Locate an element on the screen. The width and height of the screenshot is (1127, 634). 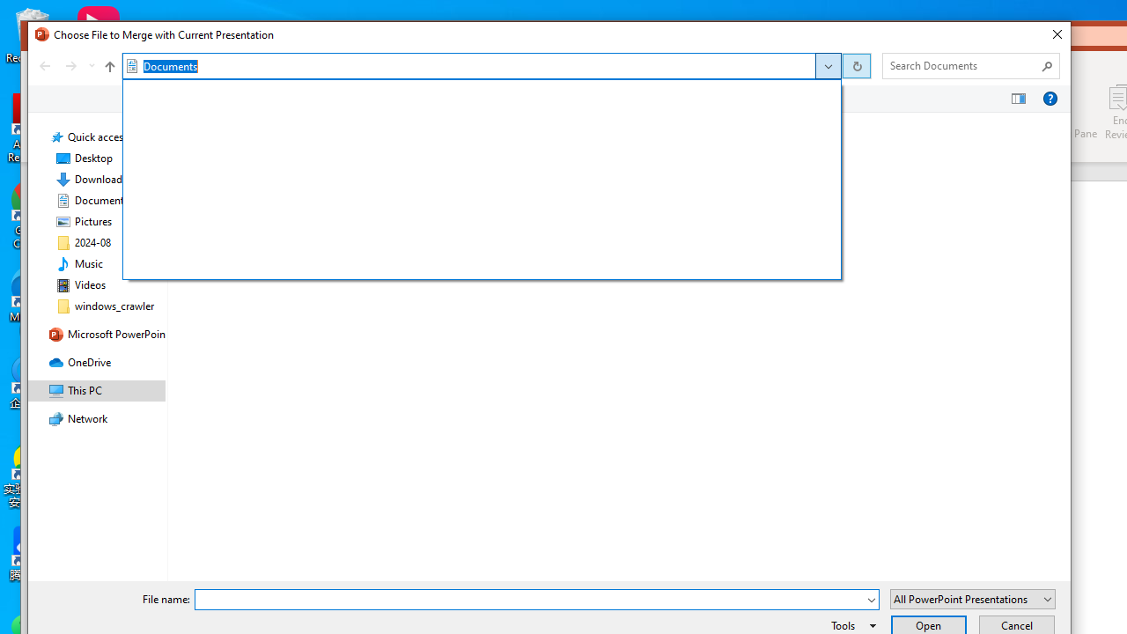
Recent locations is located at coordinates (92, 65).